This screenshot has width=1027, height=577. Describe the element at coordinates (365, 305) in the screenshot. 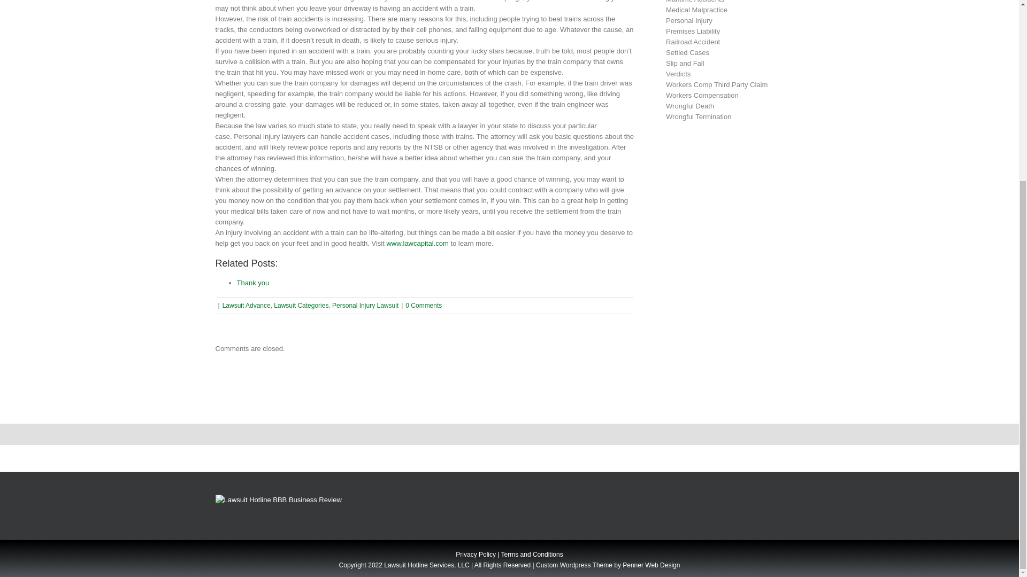

I see `Personal Injury Lawsuit` at that location.